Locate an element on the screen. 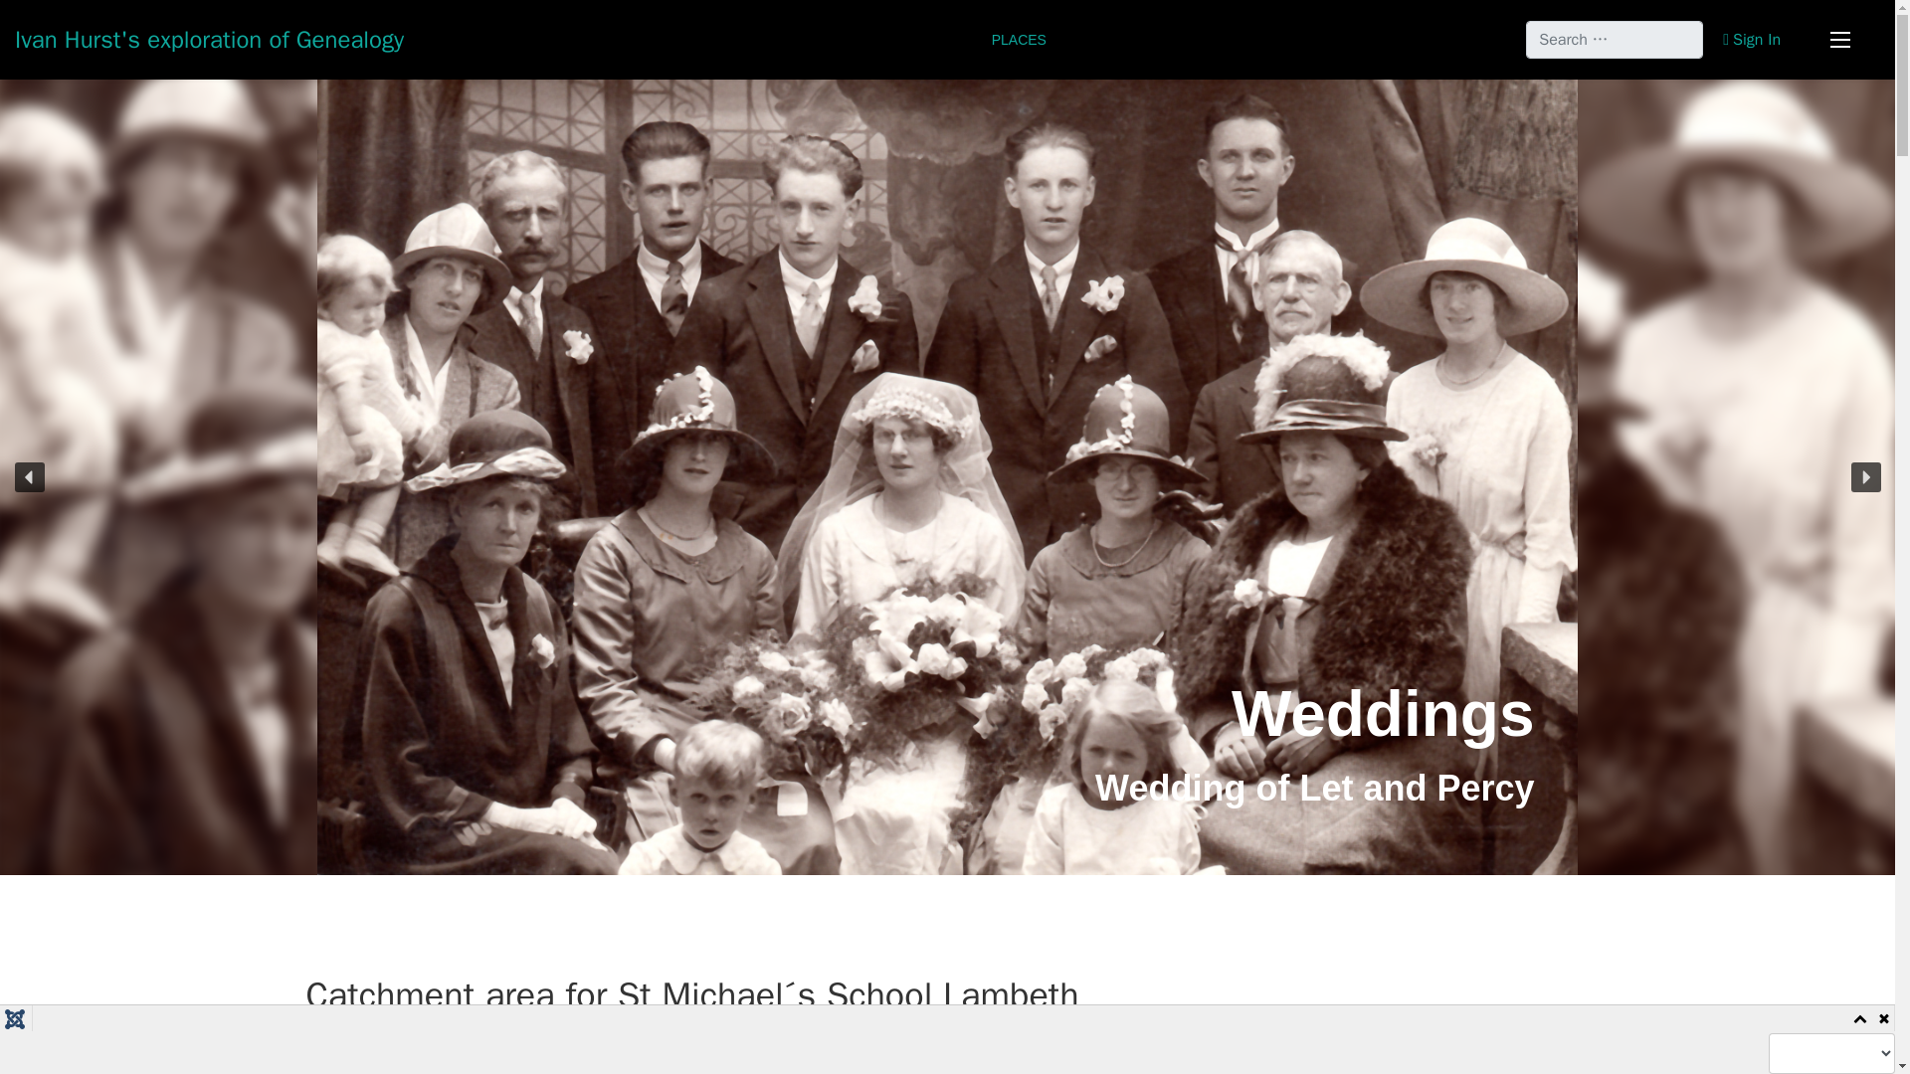 The height and width of the screenshot is (1074, 1910). SEARCH is located at coordinates (1464, 40).